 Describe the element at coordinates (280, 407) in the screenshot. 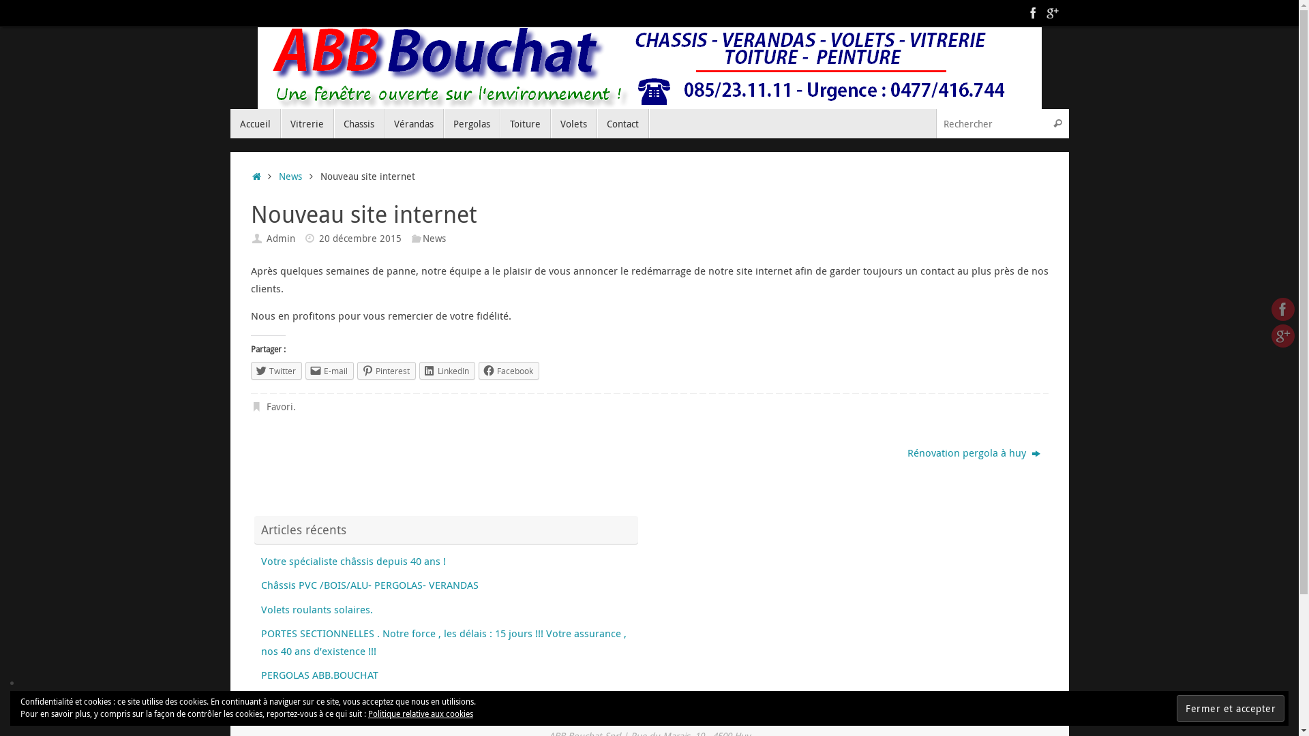

I see `Favori` at that location.